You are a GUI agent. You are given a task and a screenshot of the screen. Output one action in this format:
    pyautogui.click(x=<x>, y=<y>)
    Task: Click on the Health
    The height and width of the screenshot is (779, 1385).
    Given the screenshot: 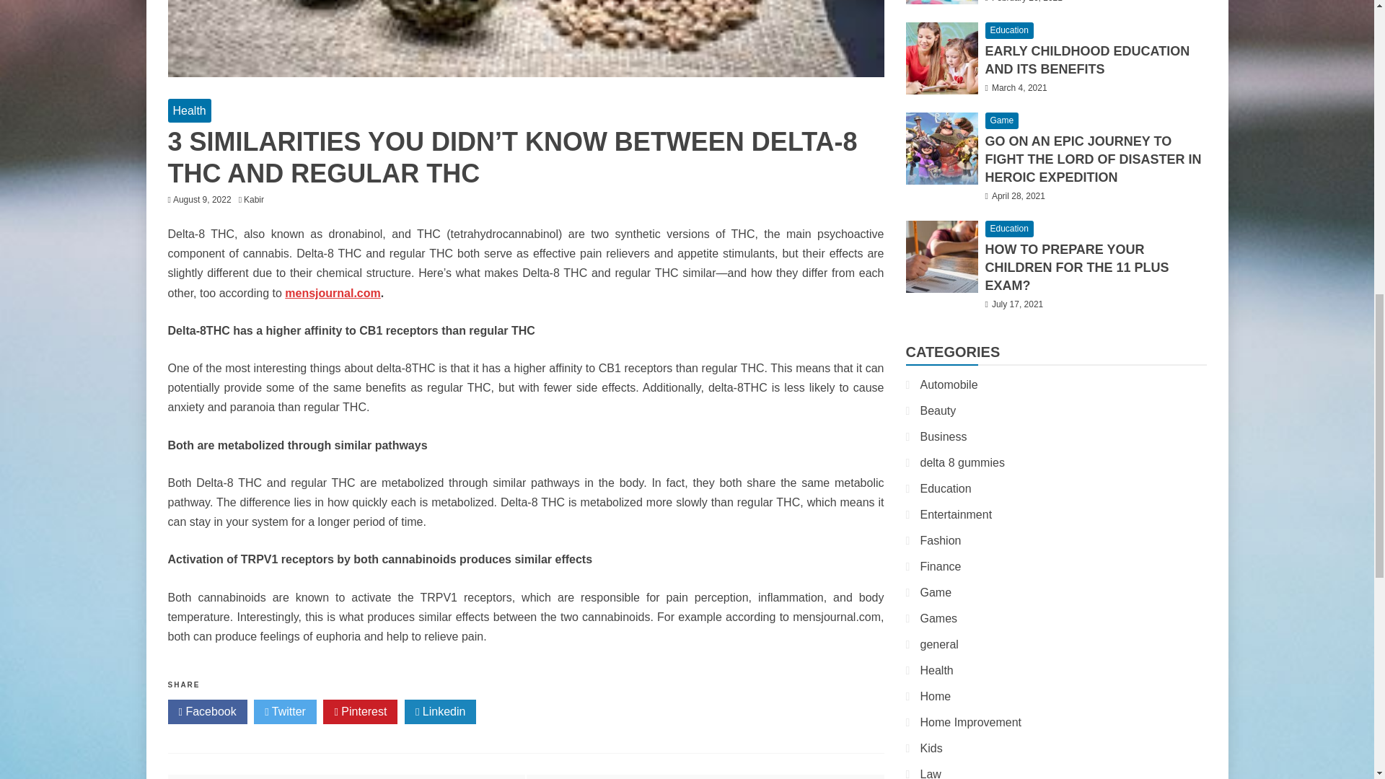 What is the action you would take?
    pyautogui.click(x=189, y=110)
    